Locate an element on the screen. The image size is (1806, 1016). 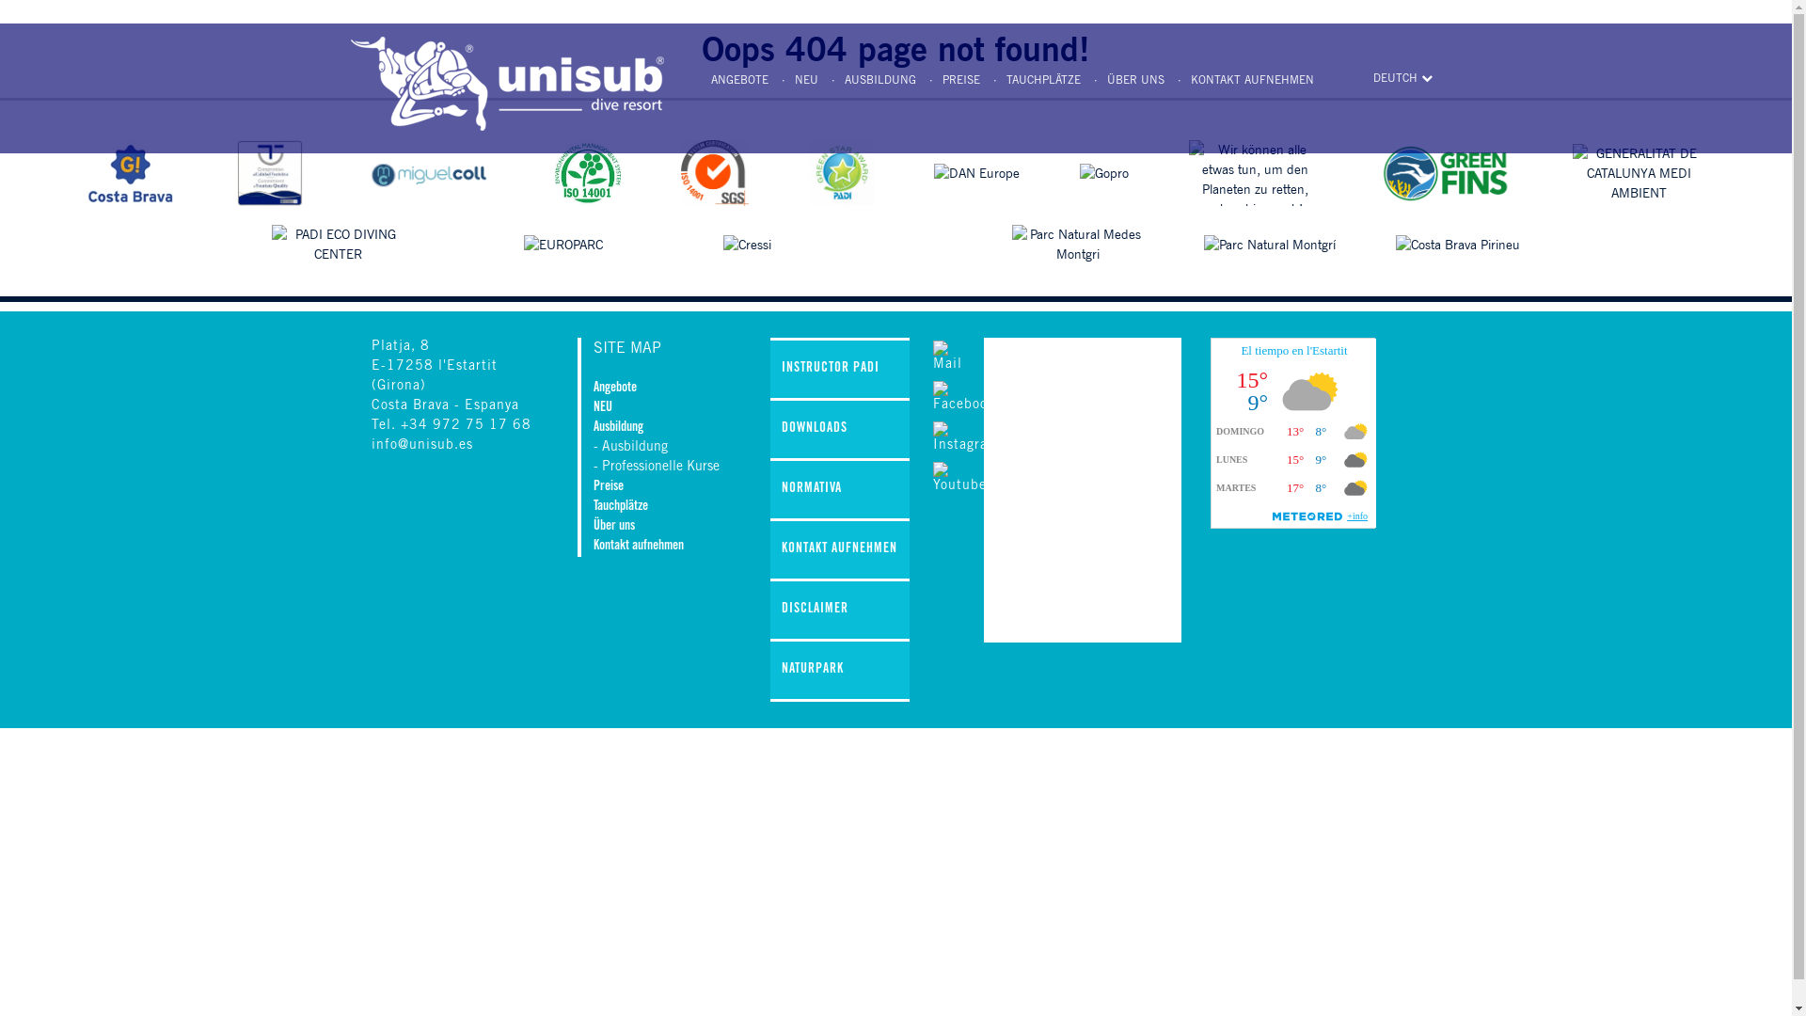
Greenfins member is located at coordinates (1447, 173).